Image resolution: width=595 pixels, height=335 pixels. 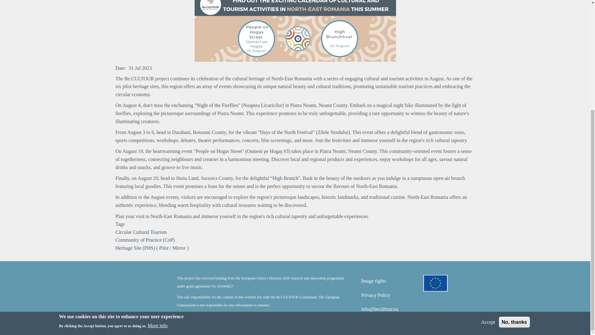 What do you see at coordinates (376, 295) in the screenshot?
I see `Privacy Policy` at bounding box center [376, 295].